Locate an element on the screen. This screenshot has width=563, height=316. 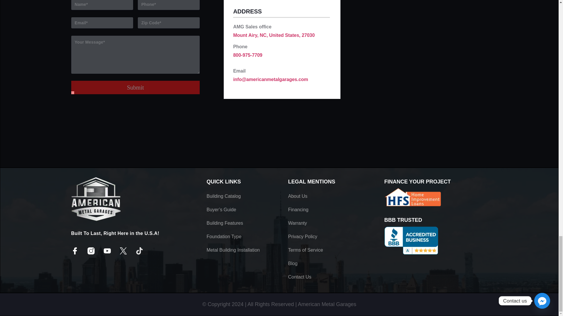
Mount Airy, NC, United States, 27030 is located at coordinates (274, 35).